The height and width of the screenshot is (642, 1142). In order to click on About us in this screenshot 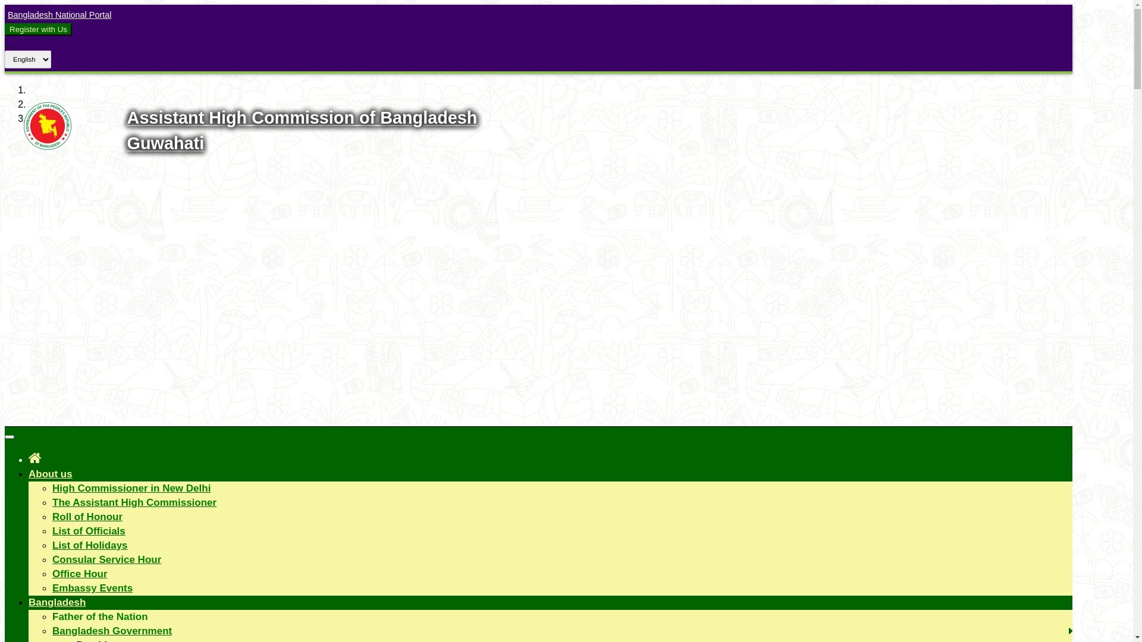, I will do `click(51, 474)`.